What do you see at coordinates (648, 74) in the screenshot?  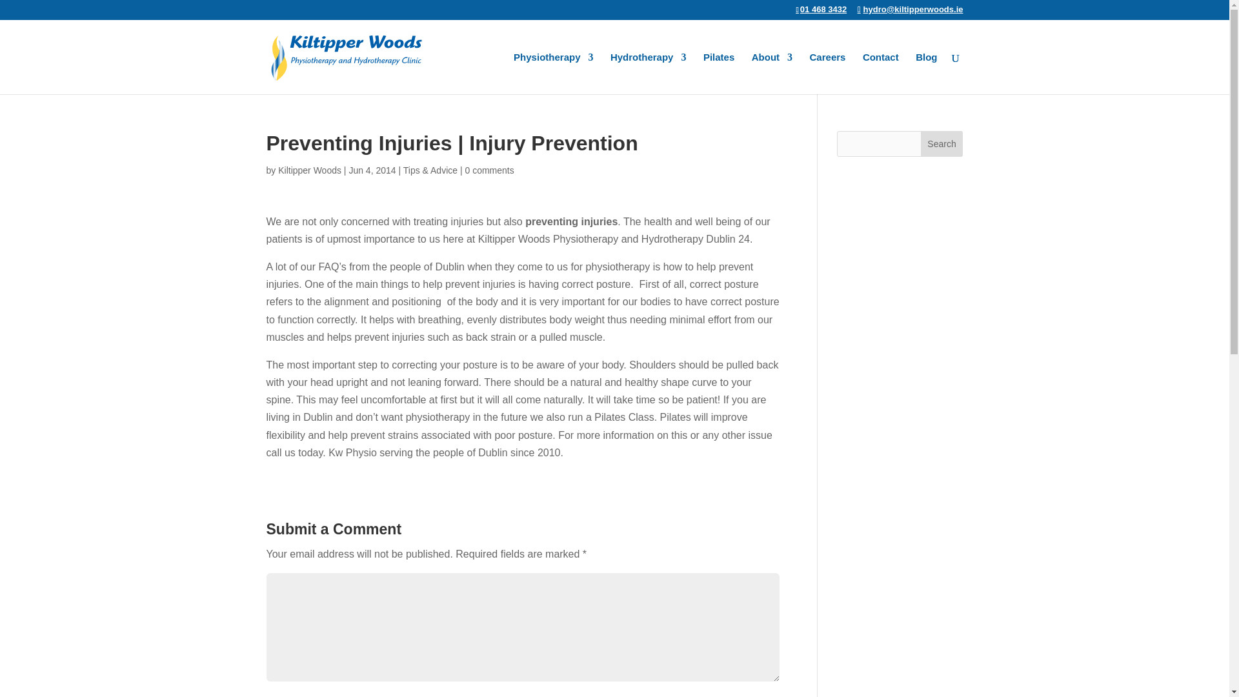 I see `Hydrotherapy` at bounding box center [648, 74].